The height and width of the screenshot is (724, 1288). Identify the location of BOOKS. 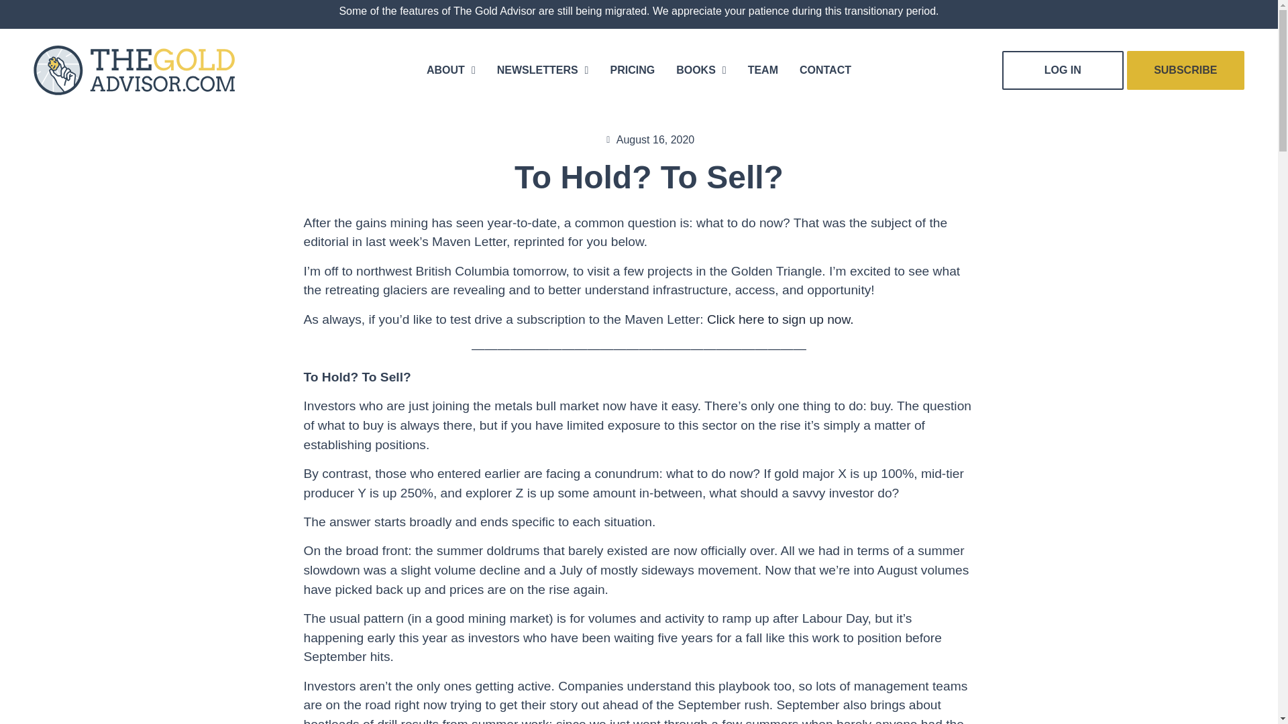
(701, 70).